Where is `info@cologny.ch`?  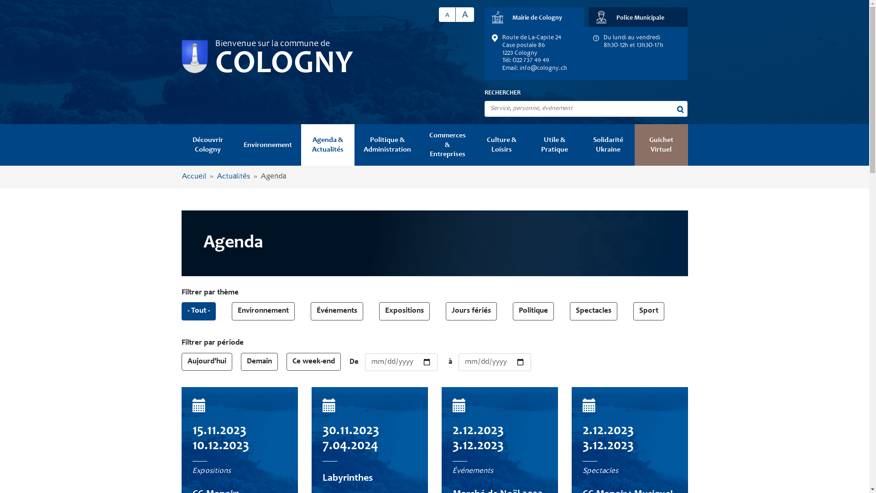
info@cologny.ch is located at coordinates (543, 68).